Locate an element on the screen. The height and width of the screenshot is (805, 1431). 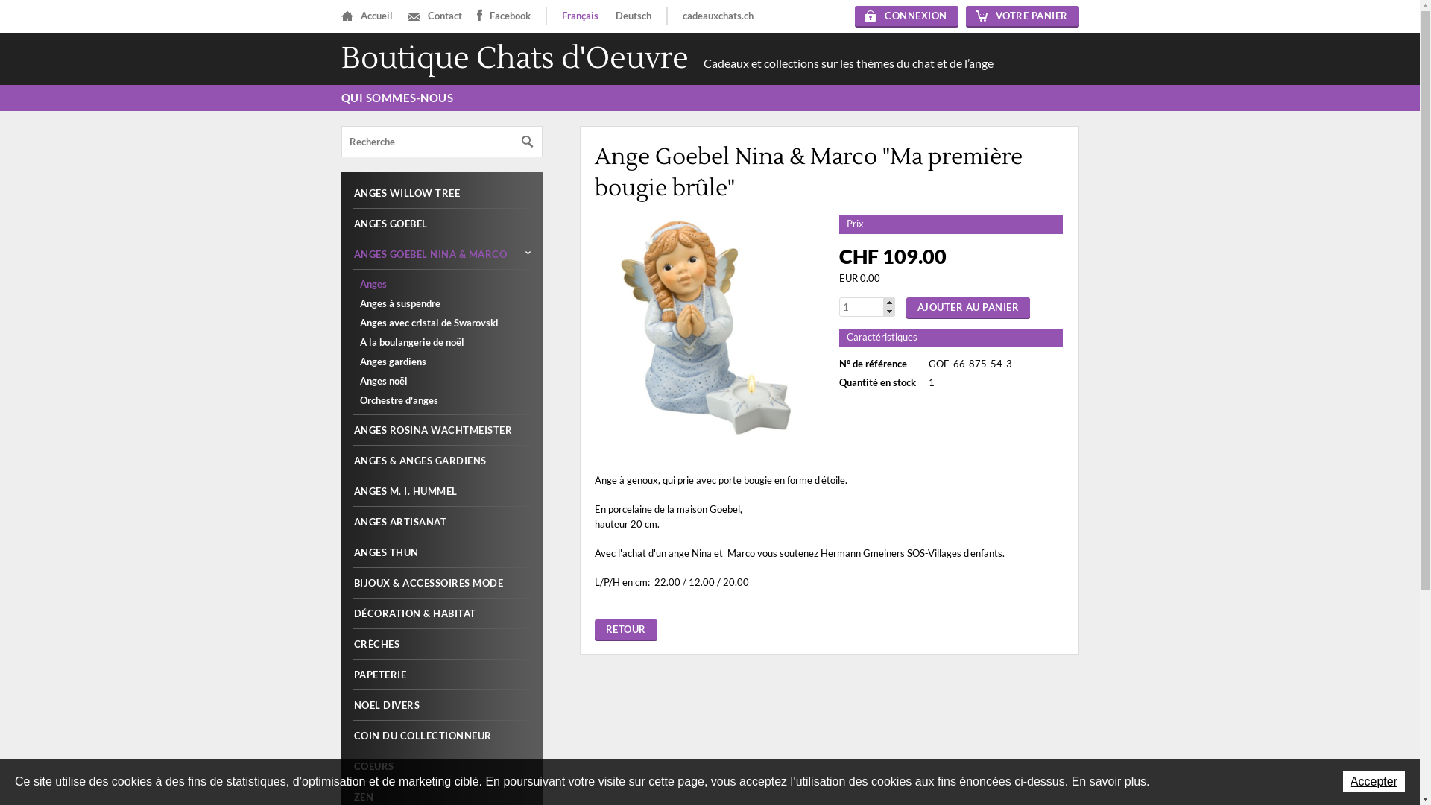
QUI SOMMES-NOUS is located at coordinates (398, 98).